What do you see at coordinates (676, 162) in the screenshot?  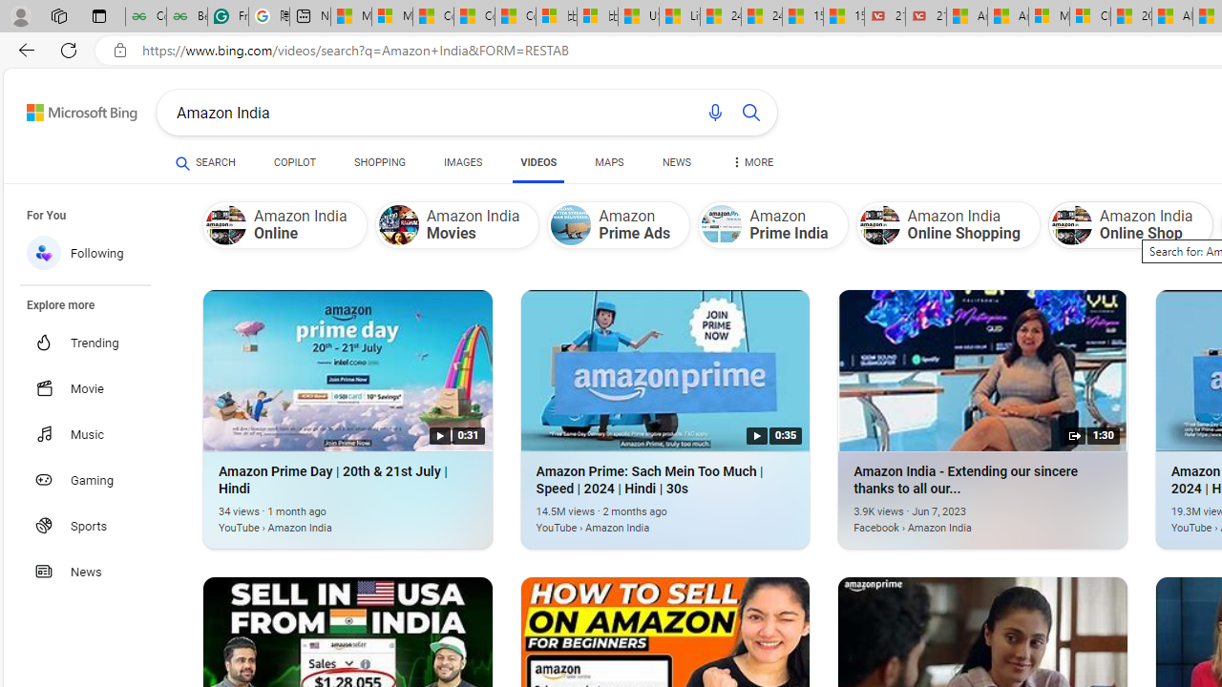 I see `NEWS` at bounding box center [676, 162].